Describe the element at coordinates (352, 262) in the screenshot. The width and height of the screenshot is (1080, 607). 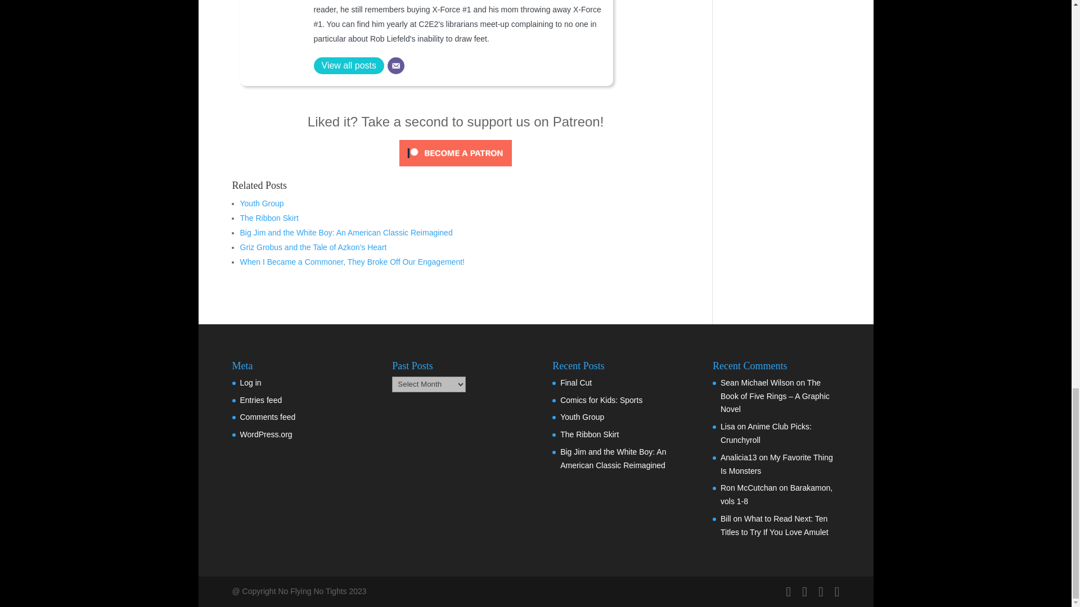
I see `When I Became a Commoner, They Broke Off Our Engagement!` at that location.